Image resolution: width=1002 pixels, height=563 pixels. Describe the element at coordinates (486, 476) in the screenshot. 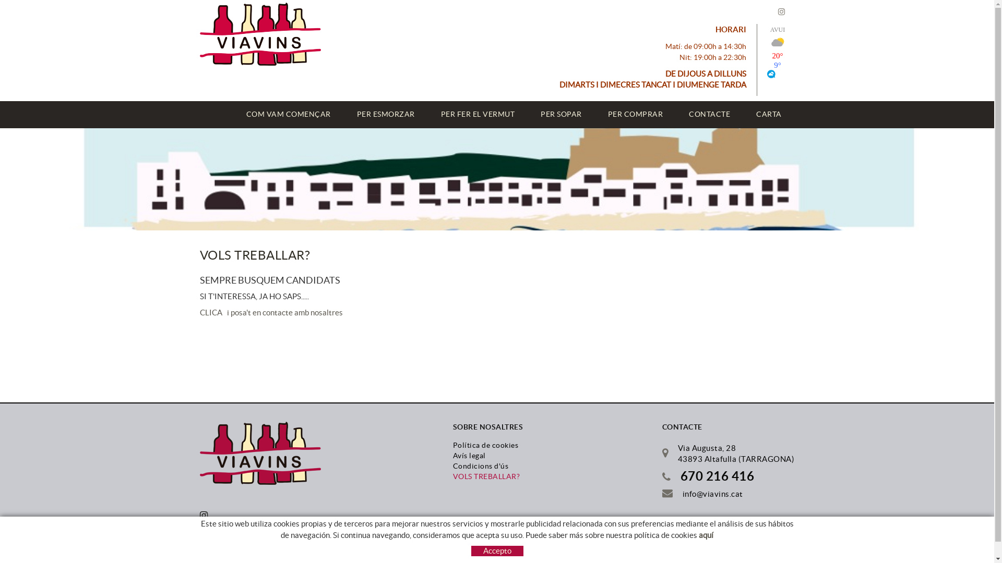

I see `VOLS TREBALLAR?` at that location.